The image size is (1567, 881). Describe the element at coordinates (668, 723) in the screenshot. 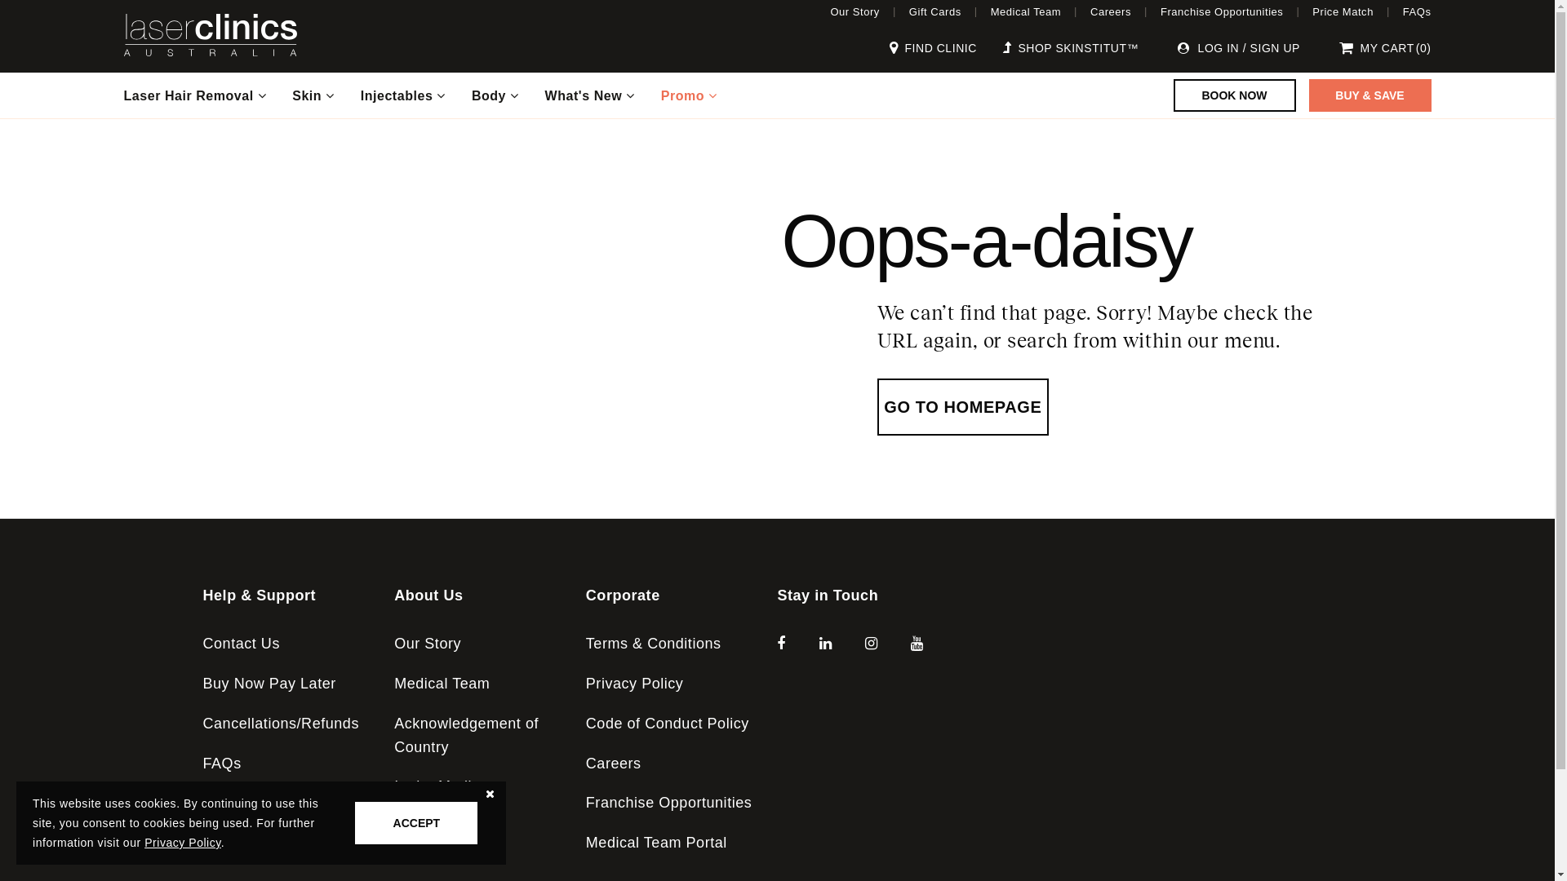

I see `Code of Conduct Policy` at that location.